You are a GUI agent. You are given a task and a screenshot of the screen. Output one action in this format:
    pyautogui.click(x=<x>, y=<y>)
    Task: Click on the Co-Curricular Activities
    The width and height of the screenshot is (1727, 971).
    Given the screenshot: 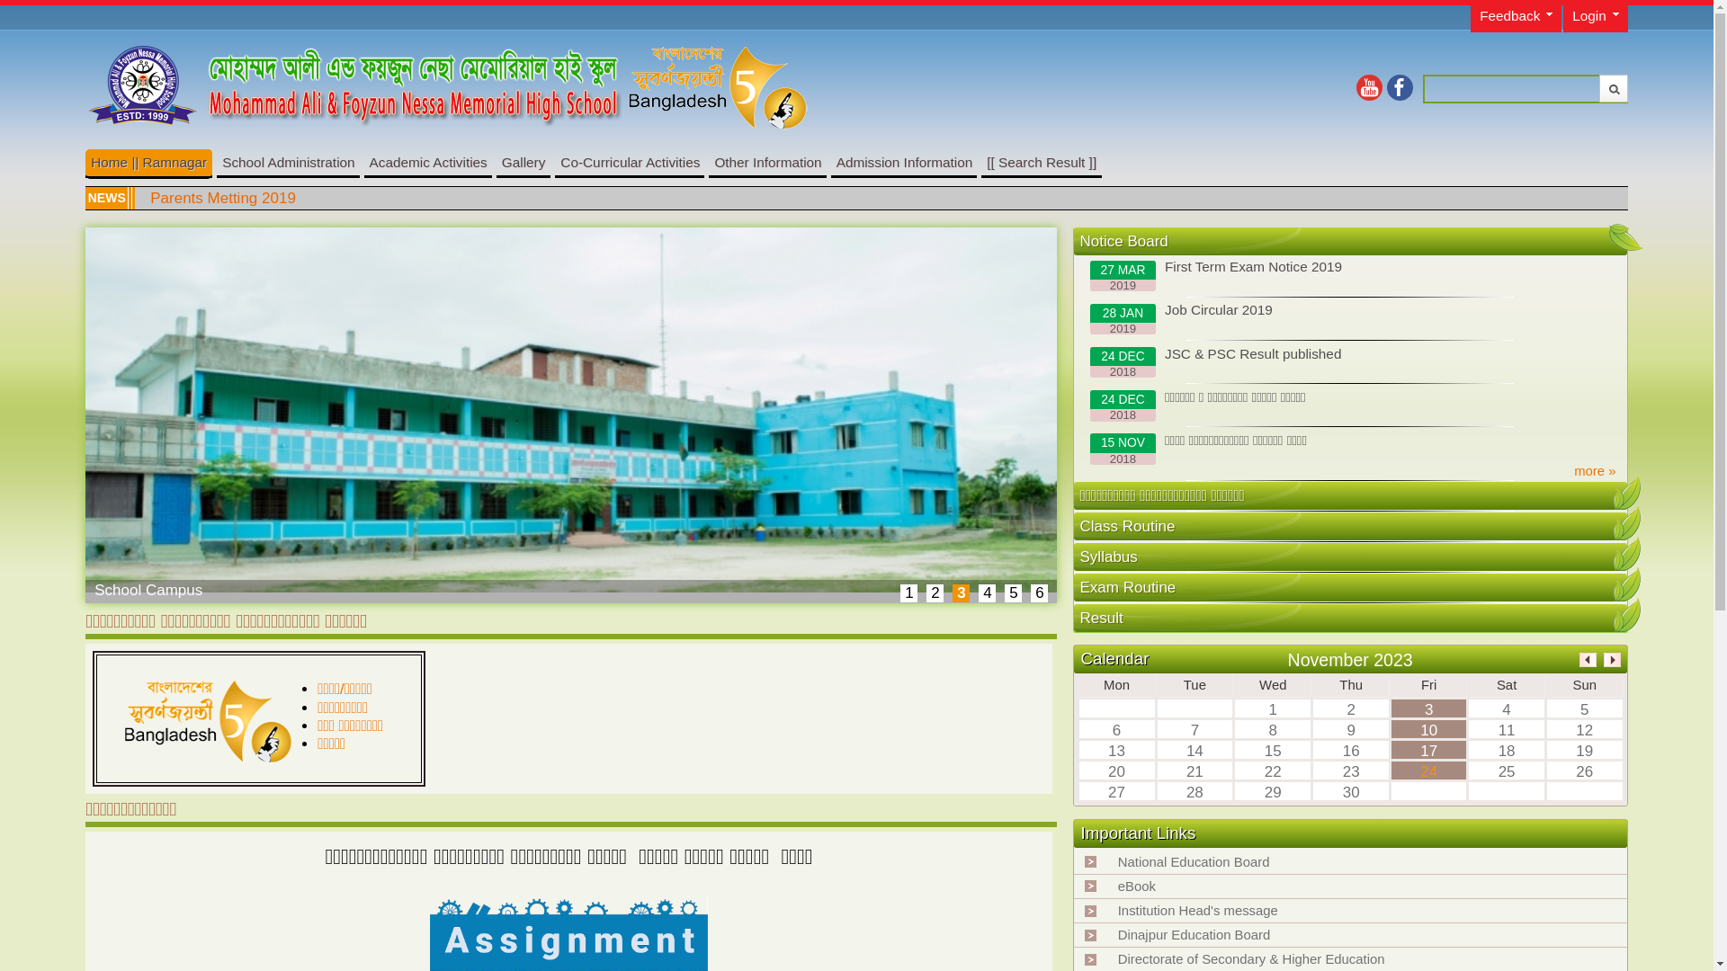 What is the action you would take?
    pyautogui.click(x=630, y=162)
    